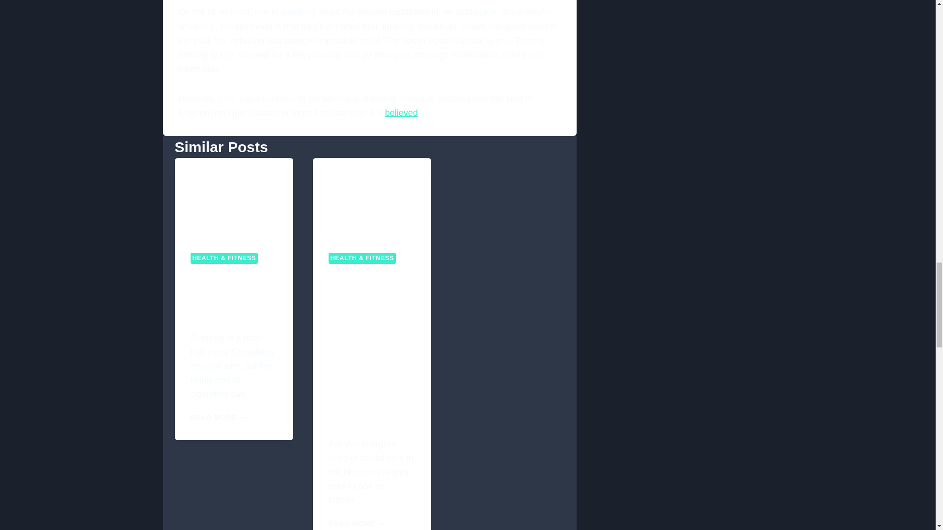 The image size is (943, 530). What do you see at coordinates (219, 295) in the screenshot?
I see `Cheap Cigarettes Canada` at bounding box center [219, 295].